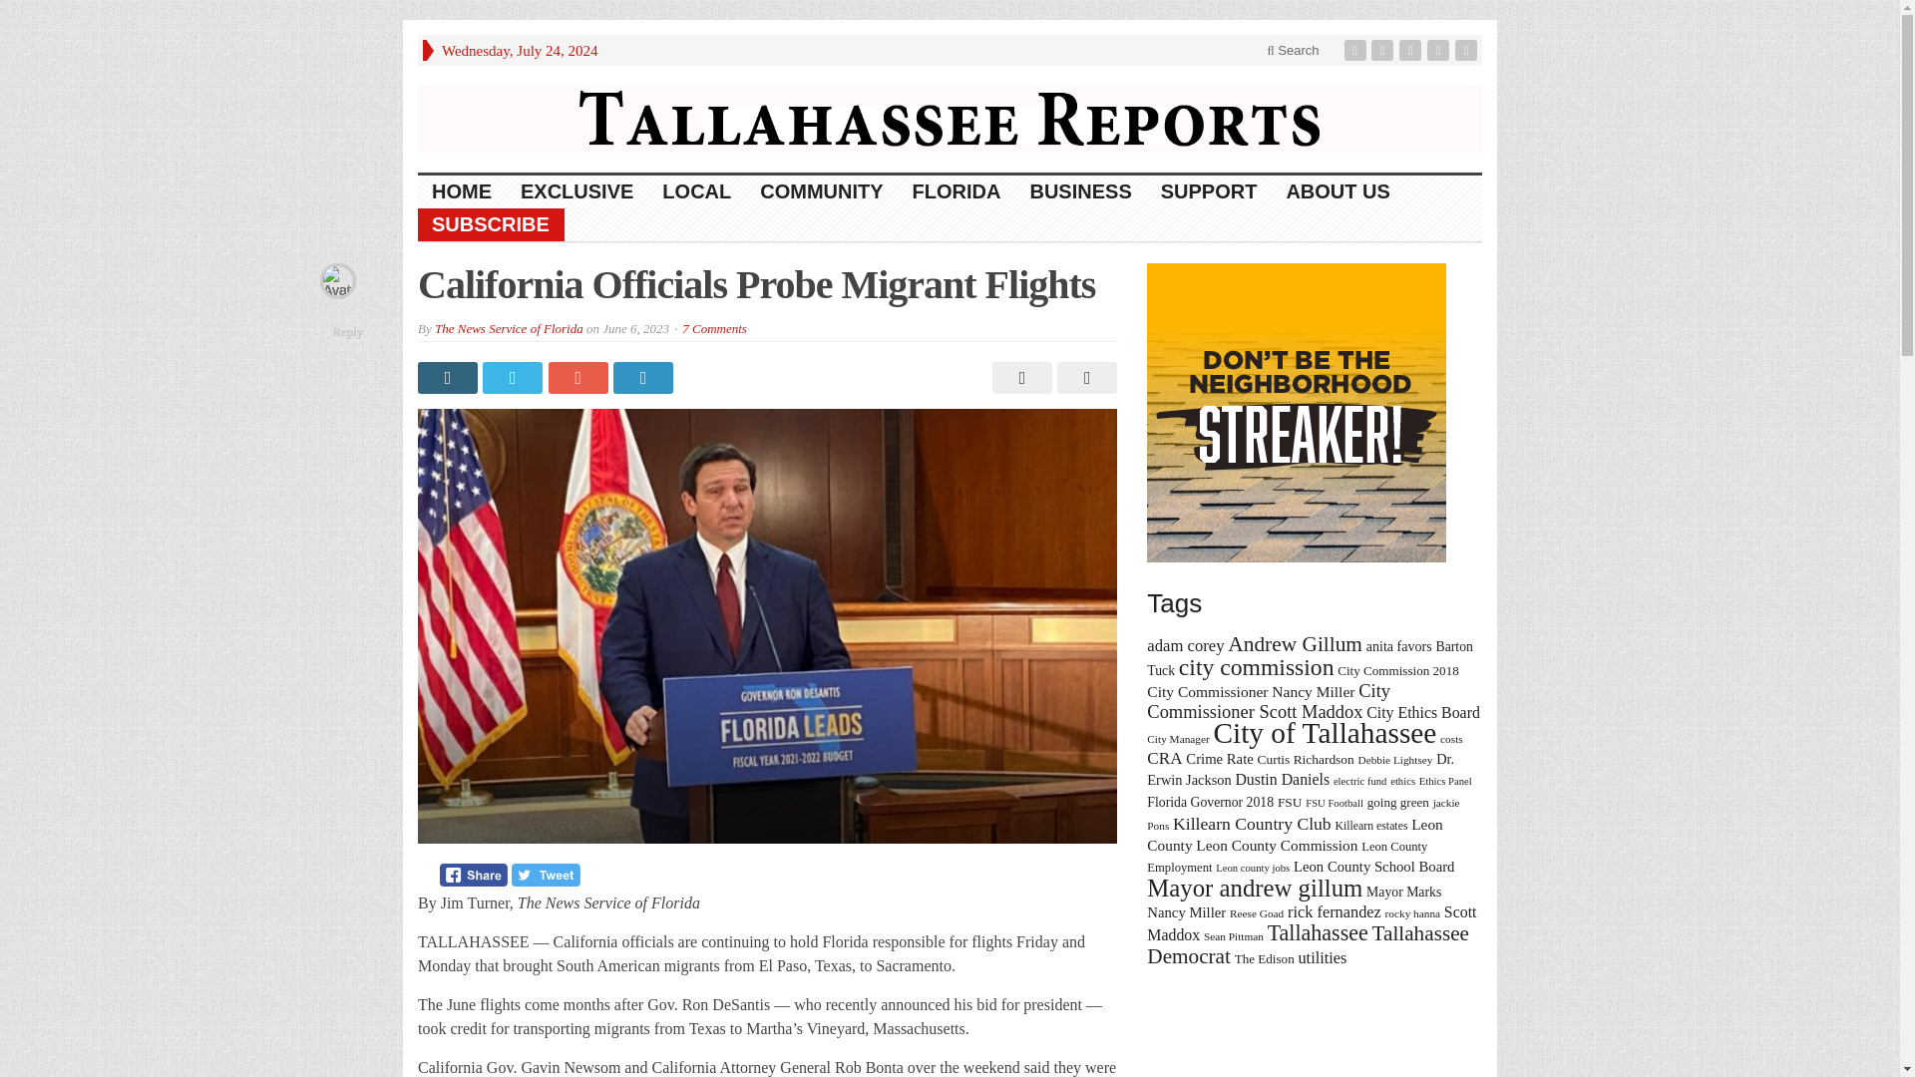  Describe the element at coordinates (1384, 50) in the screenshot. I see `Twitter` at that location.